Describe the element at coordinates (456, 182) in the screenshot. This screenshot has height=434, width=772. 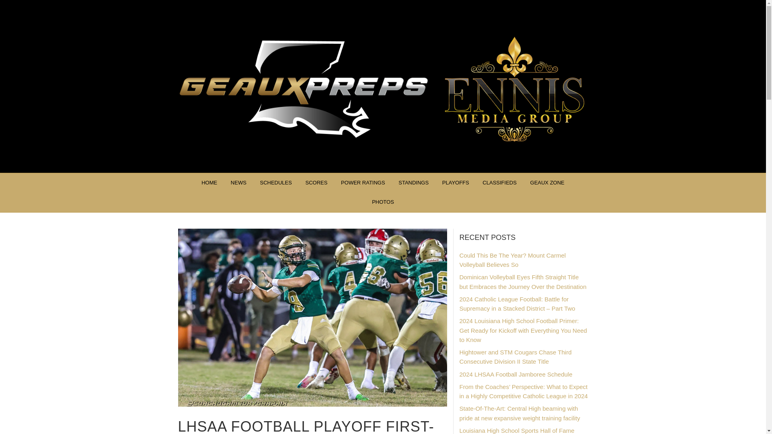
I see `PLAYOFFS` at that location.